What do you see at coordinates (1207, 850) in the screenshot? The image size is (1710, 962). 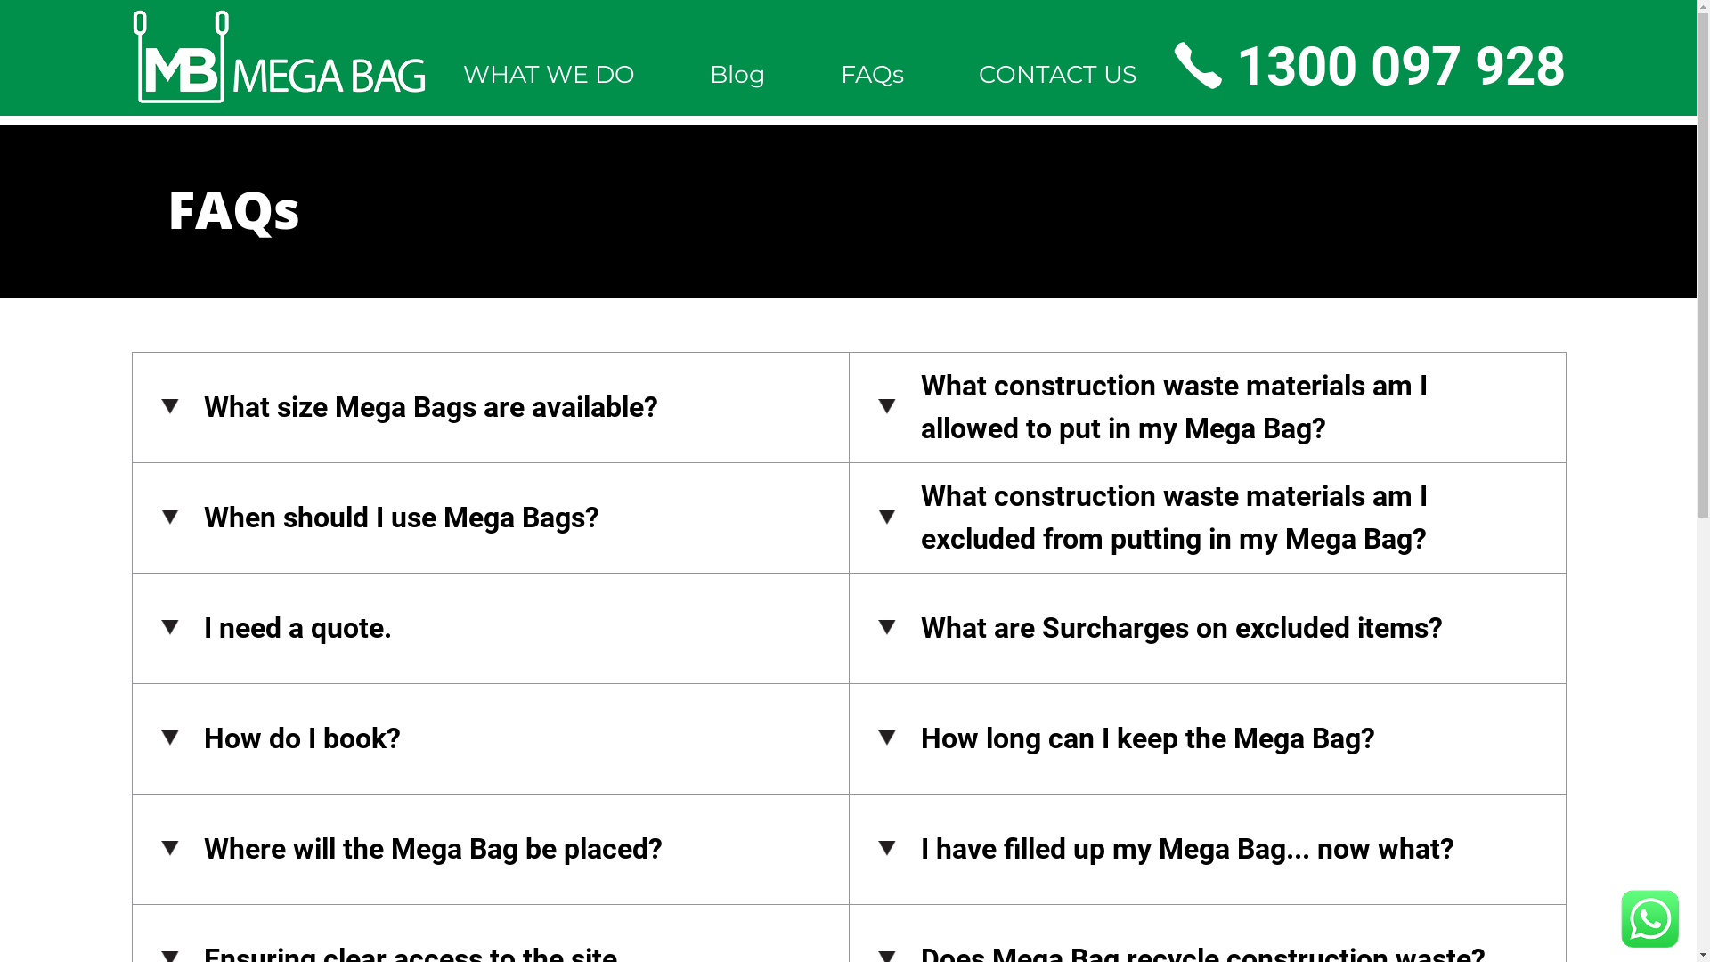 I see `I have filled up my Mega Bag... now what?` at bounding box center [1207, 850].